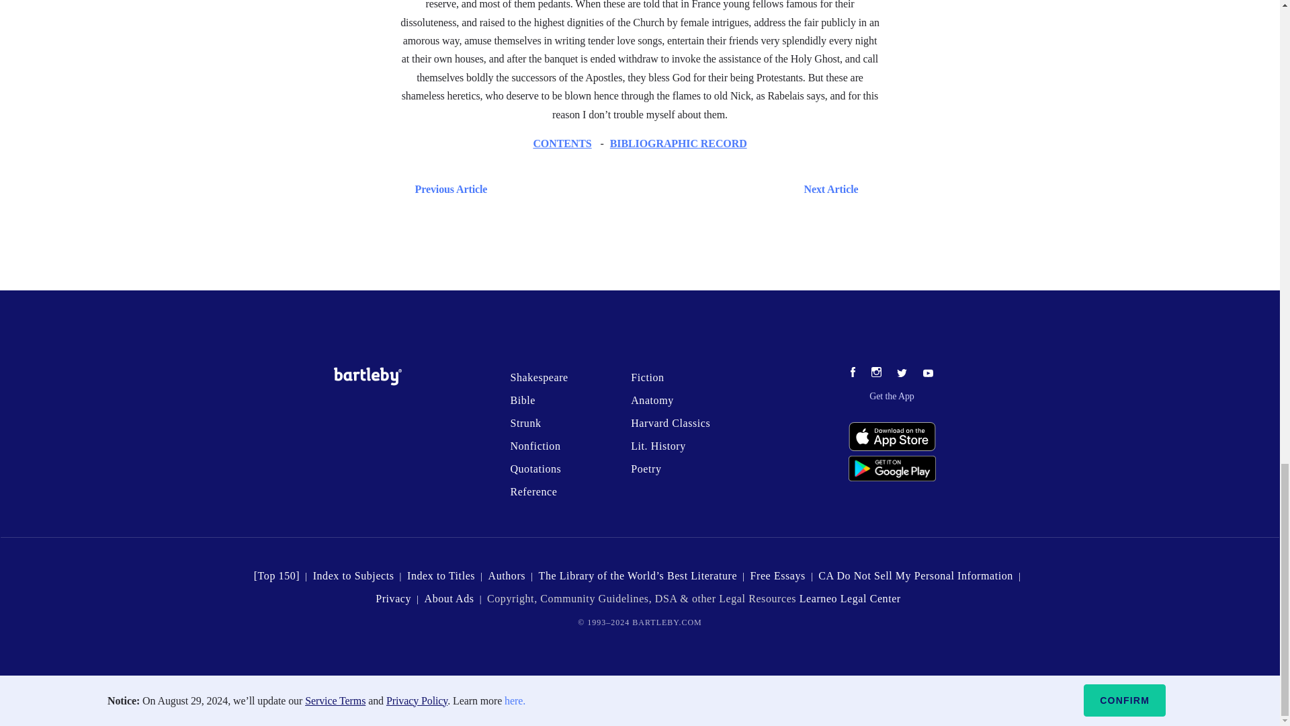  Describe the element at coordinates (645, 469) in the screenshot. I see `Poetry` at that location.